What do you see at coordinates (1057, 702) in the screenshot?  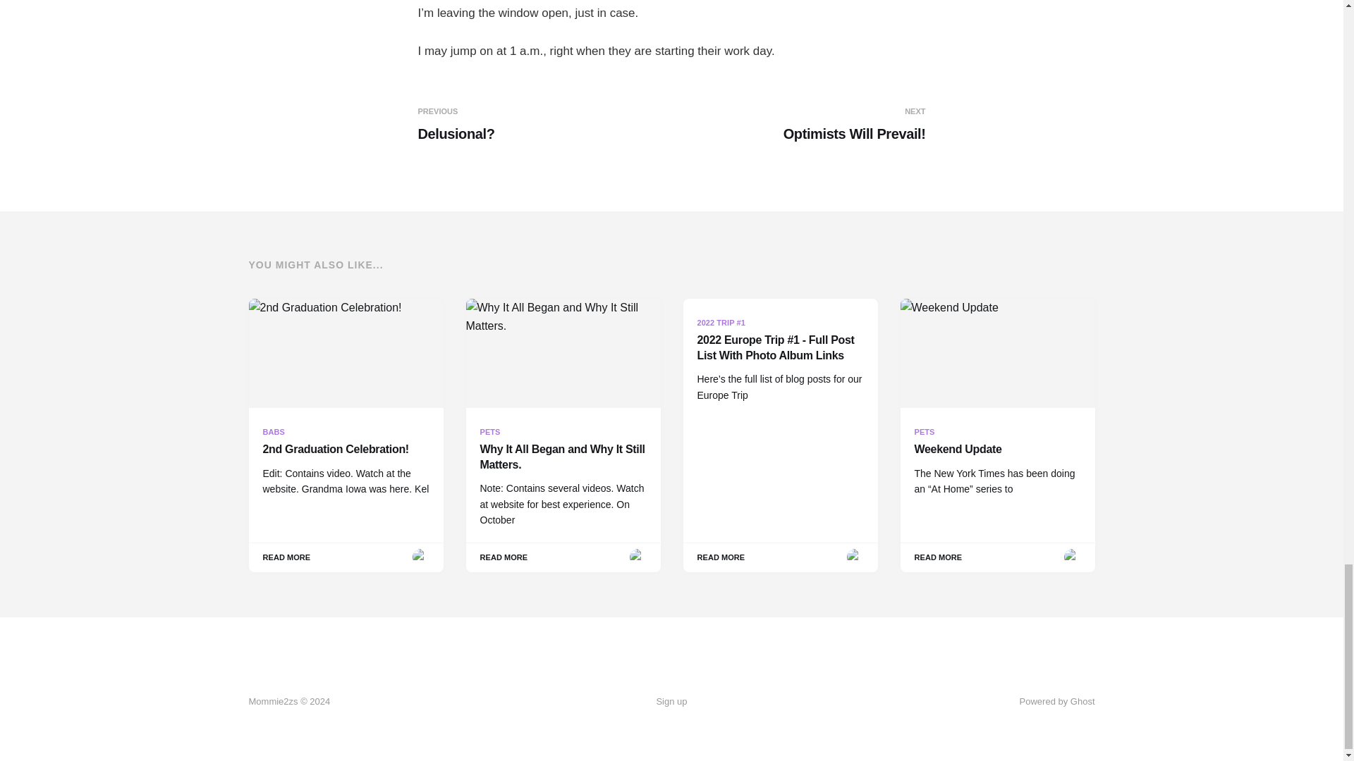 I see `Powered by Ghost` at bounding box center [1057, 702].